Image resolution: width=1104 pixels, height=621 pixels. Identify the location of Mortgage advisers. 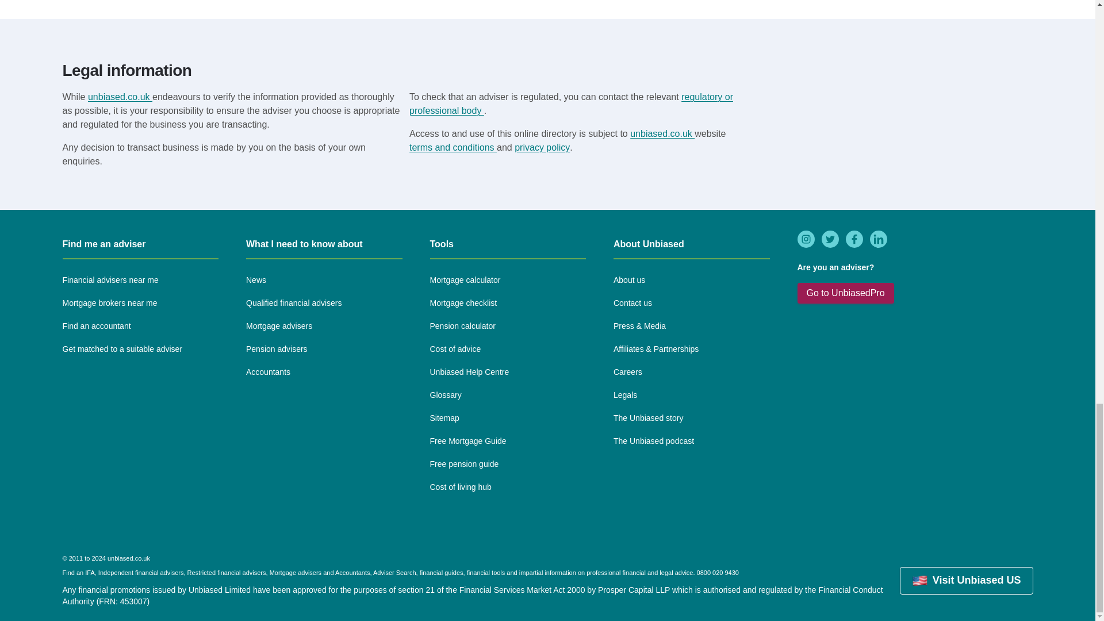
(279, 327).